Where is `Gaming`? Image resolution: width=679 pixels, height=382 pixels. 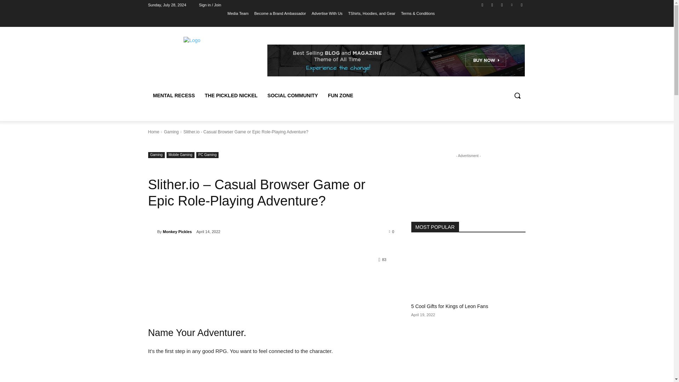
Gaming is located at coordinates (171, 132).